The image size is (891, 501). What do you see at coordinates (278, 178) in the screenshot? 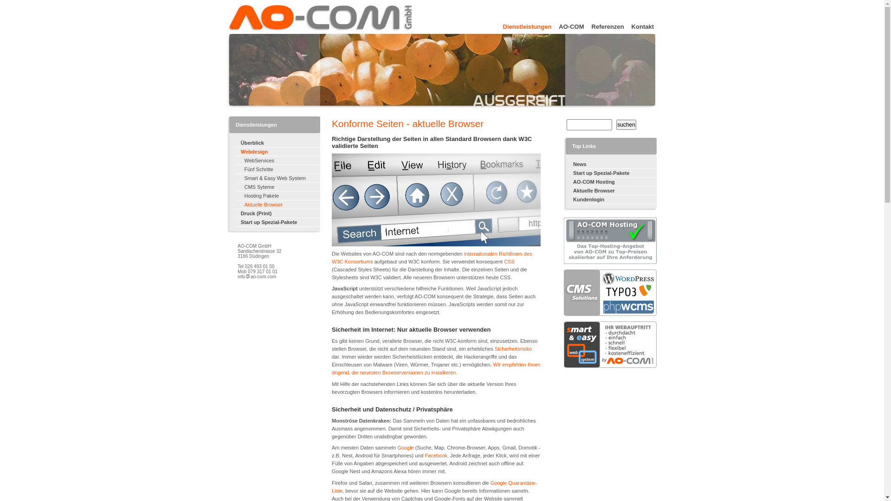
I see `Smart & Easy Web System` at bounding box center [278, 178].